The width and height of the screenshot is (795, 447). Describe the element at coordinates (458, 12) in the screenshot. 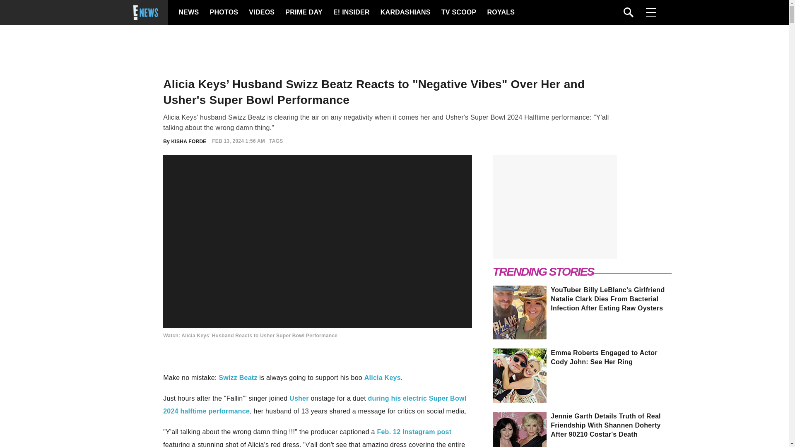

I see `TV SCOOP` at that location.